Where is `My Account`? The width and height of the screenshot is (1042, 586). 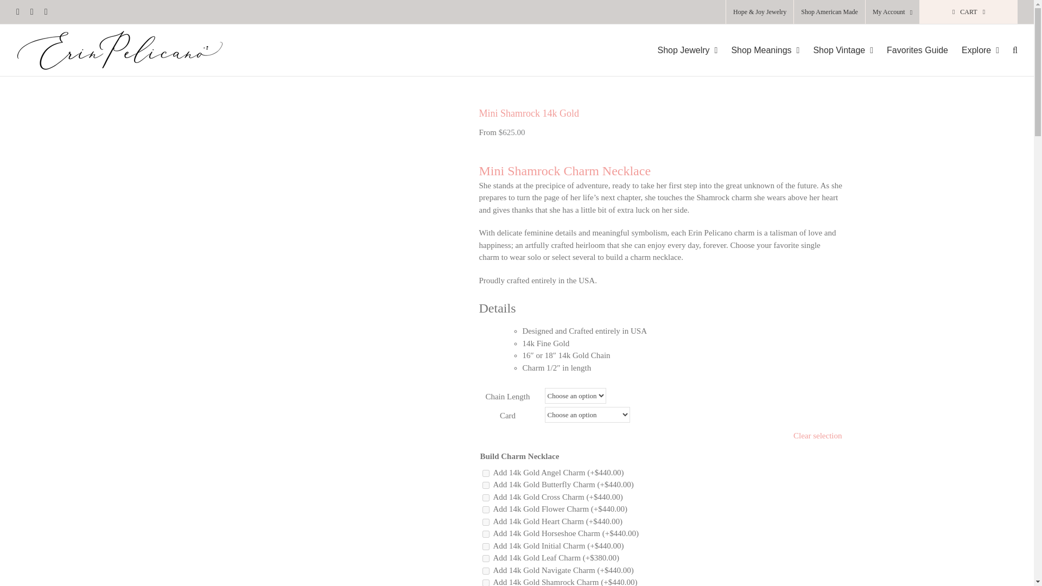 My Account is located at coordinates (892, 12).